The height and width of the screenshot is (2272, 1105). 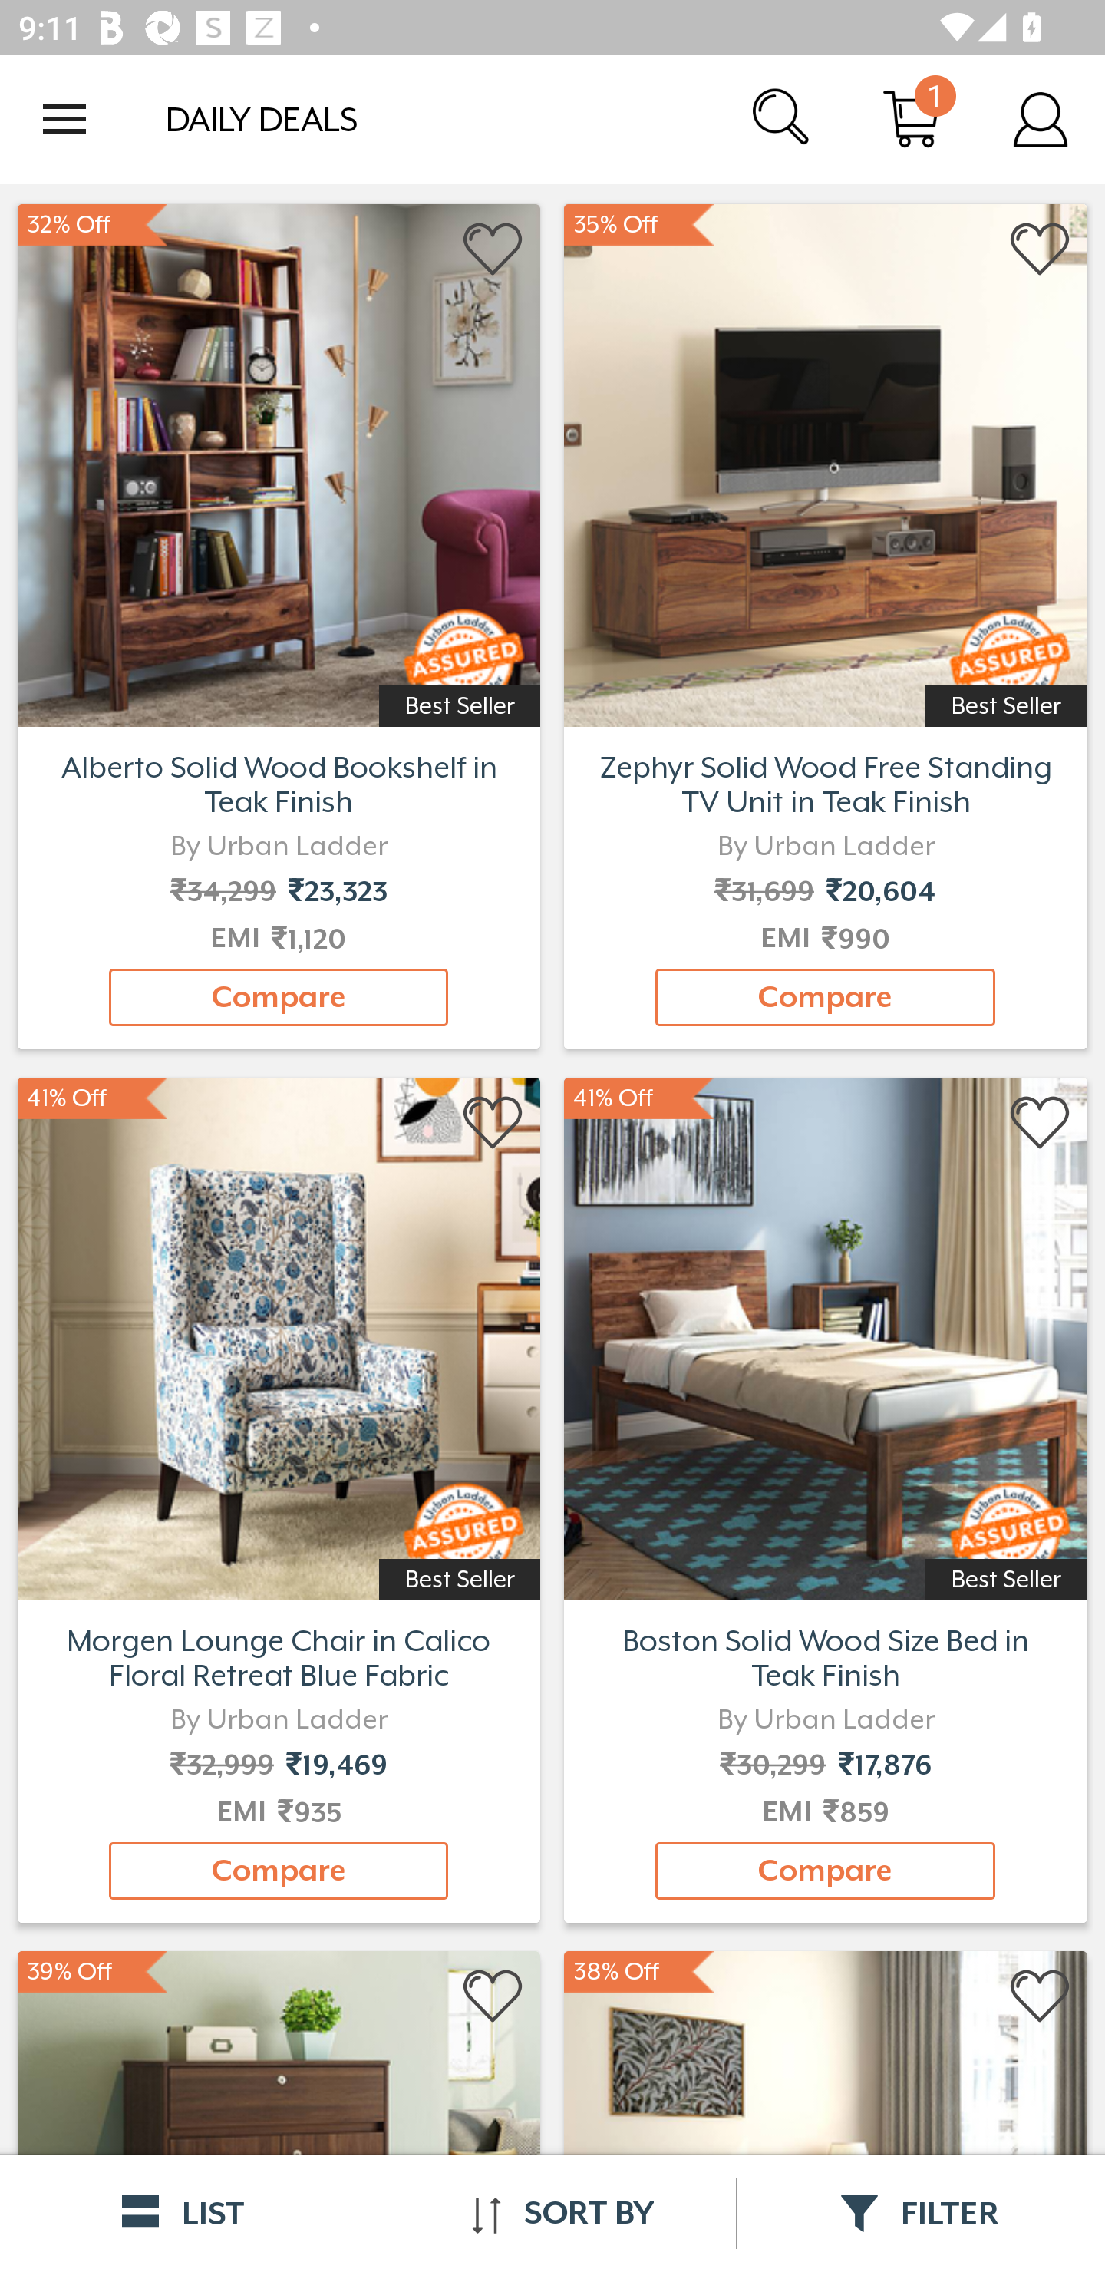 What do you see at coordinates (494, 1997) in the screenshot?
I see `` at bounding box center [494, 1997].